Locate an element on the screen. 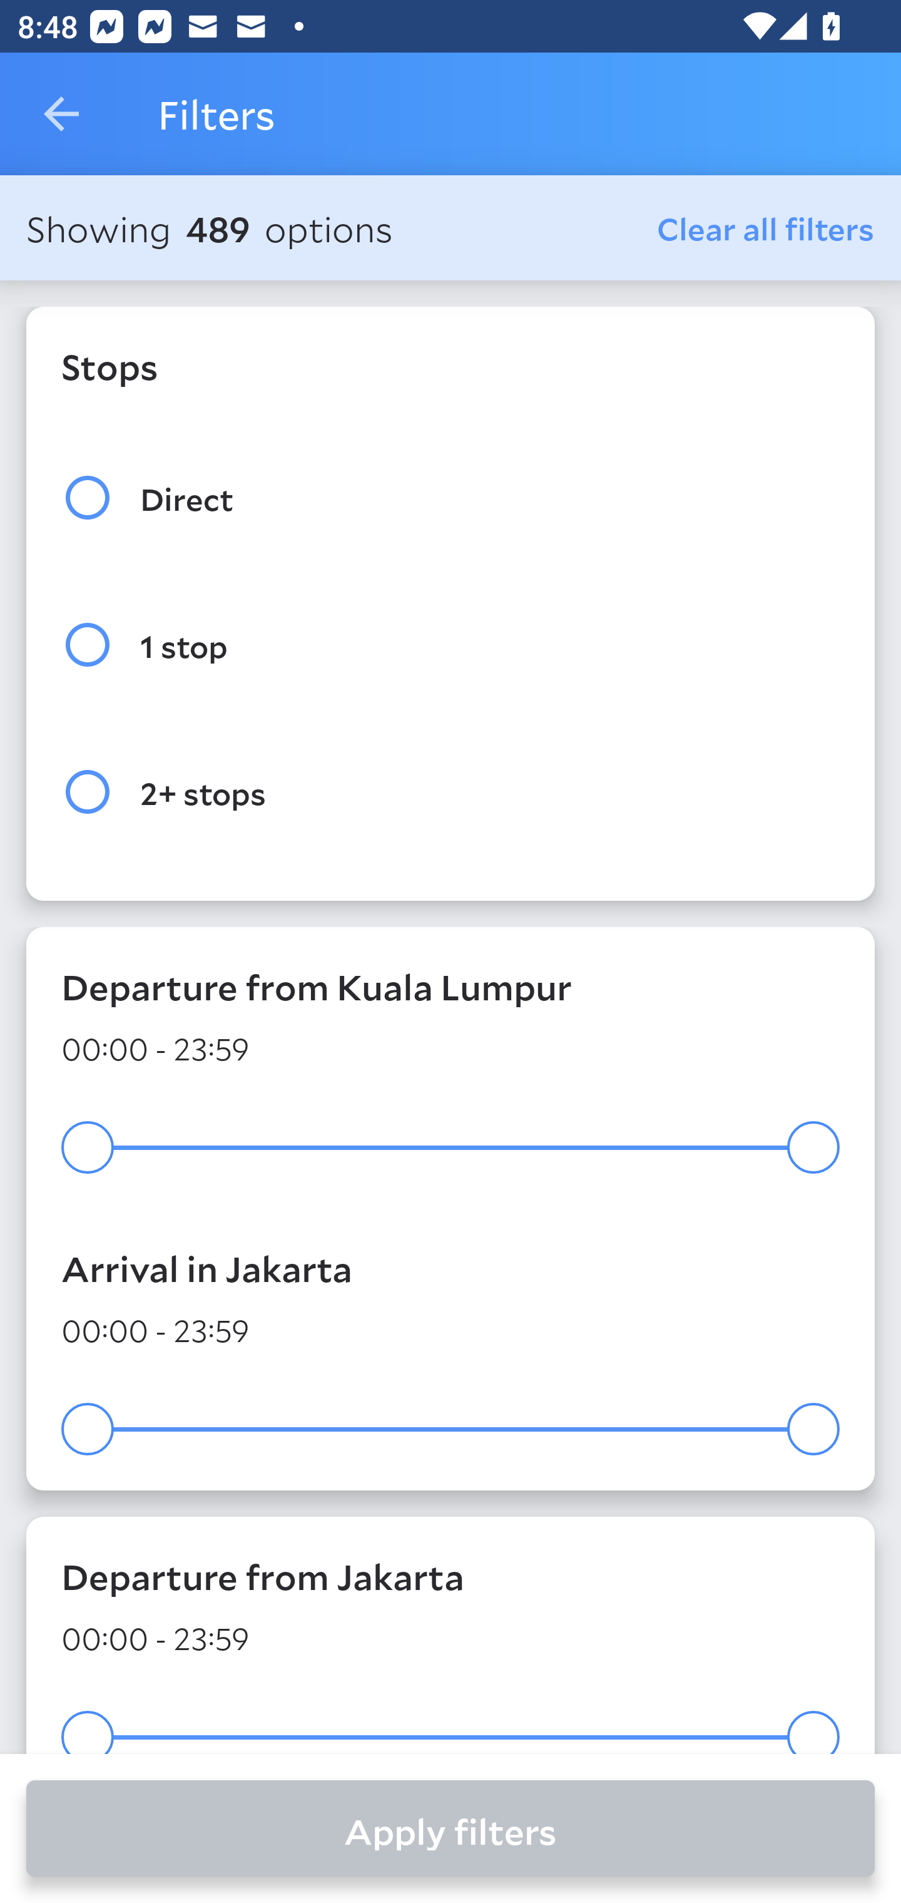 This screenshot has height=1903, width=901. Navigate up is located at coordinates (61, 114).